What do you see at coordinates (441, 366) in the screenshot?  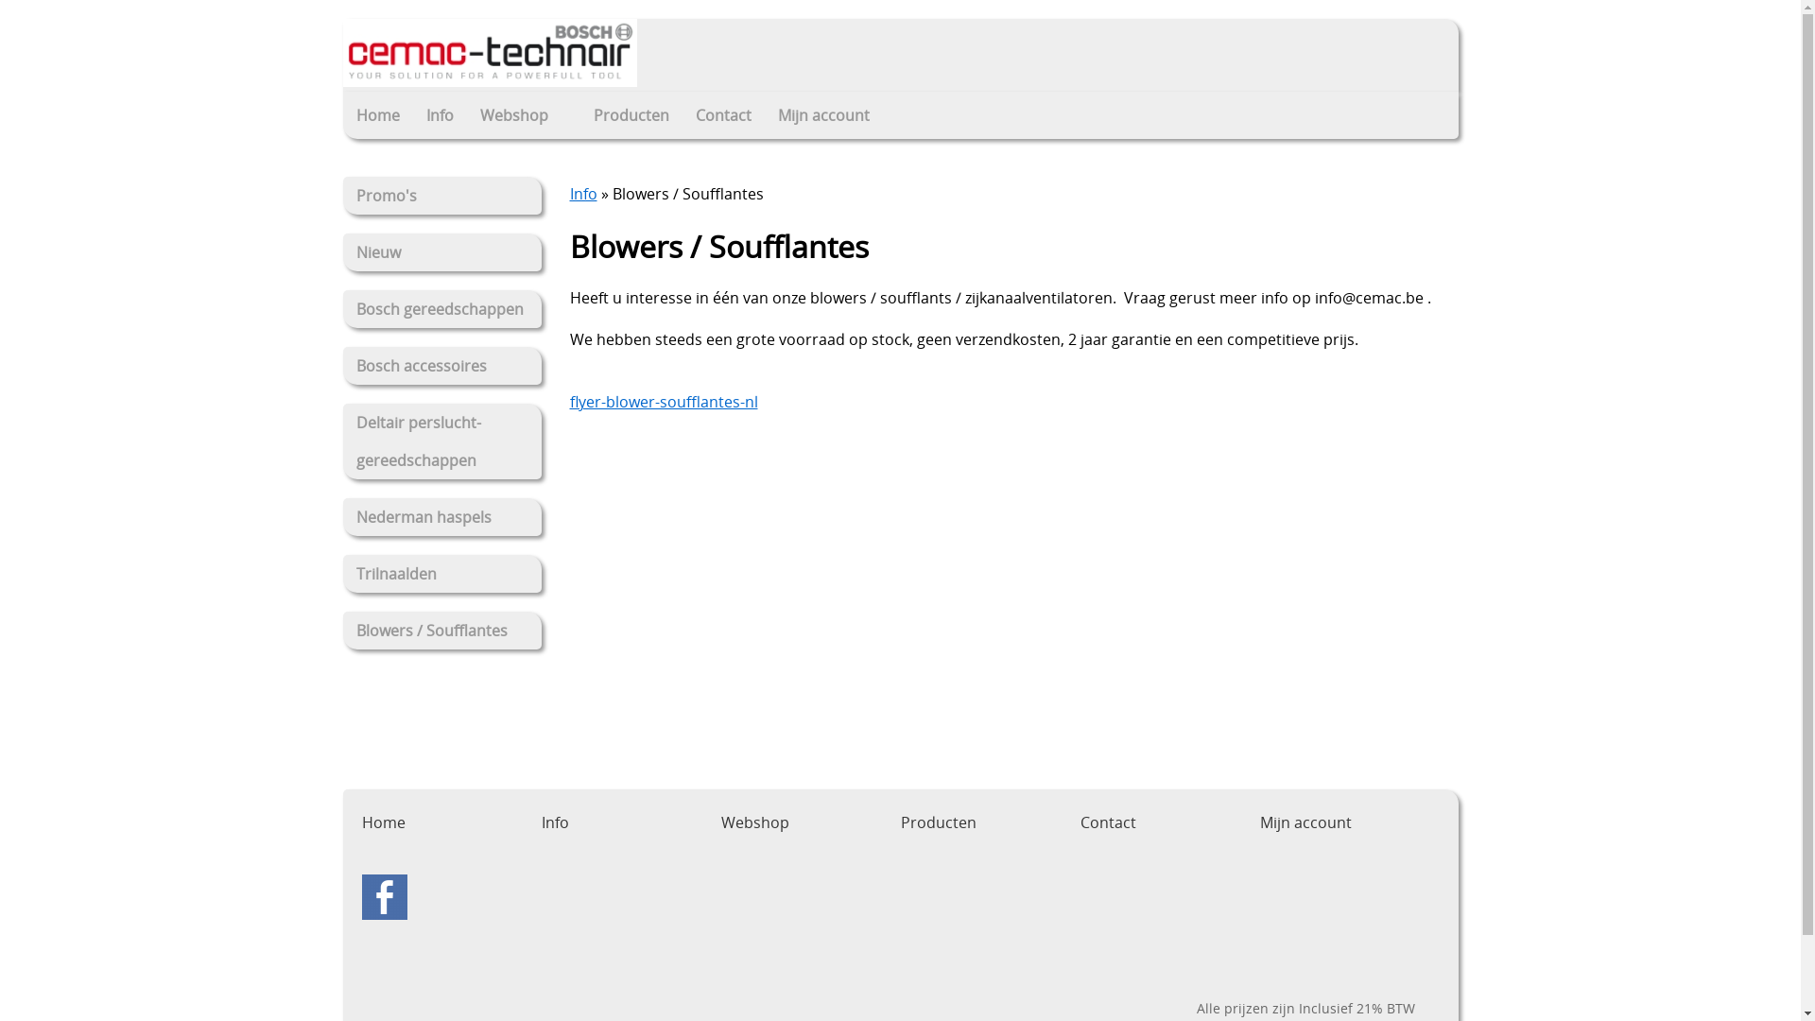 I see `Bosch accessoires` at bounding box center [441, 366].